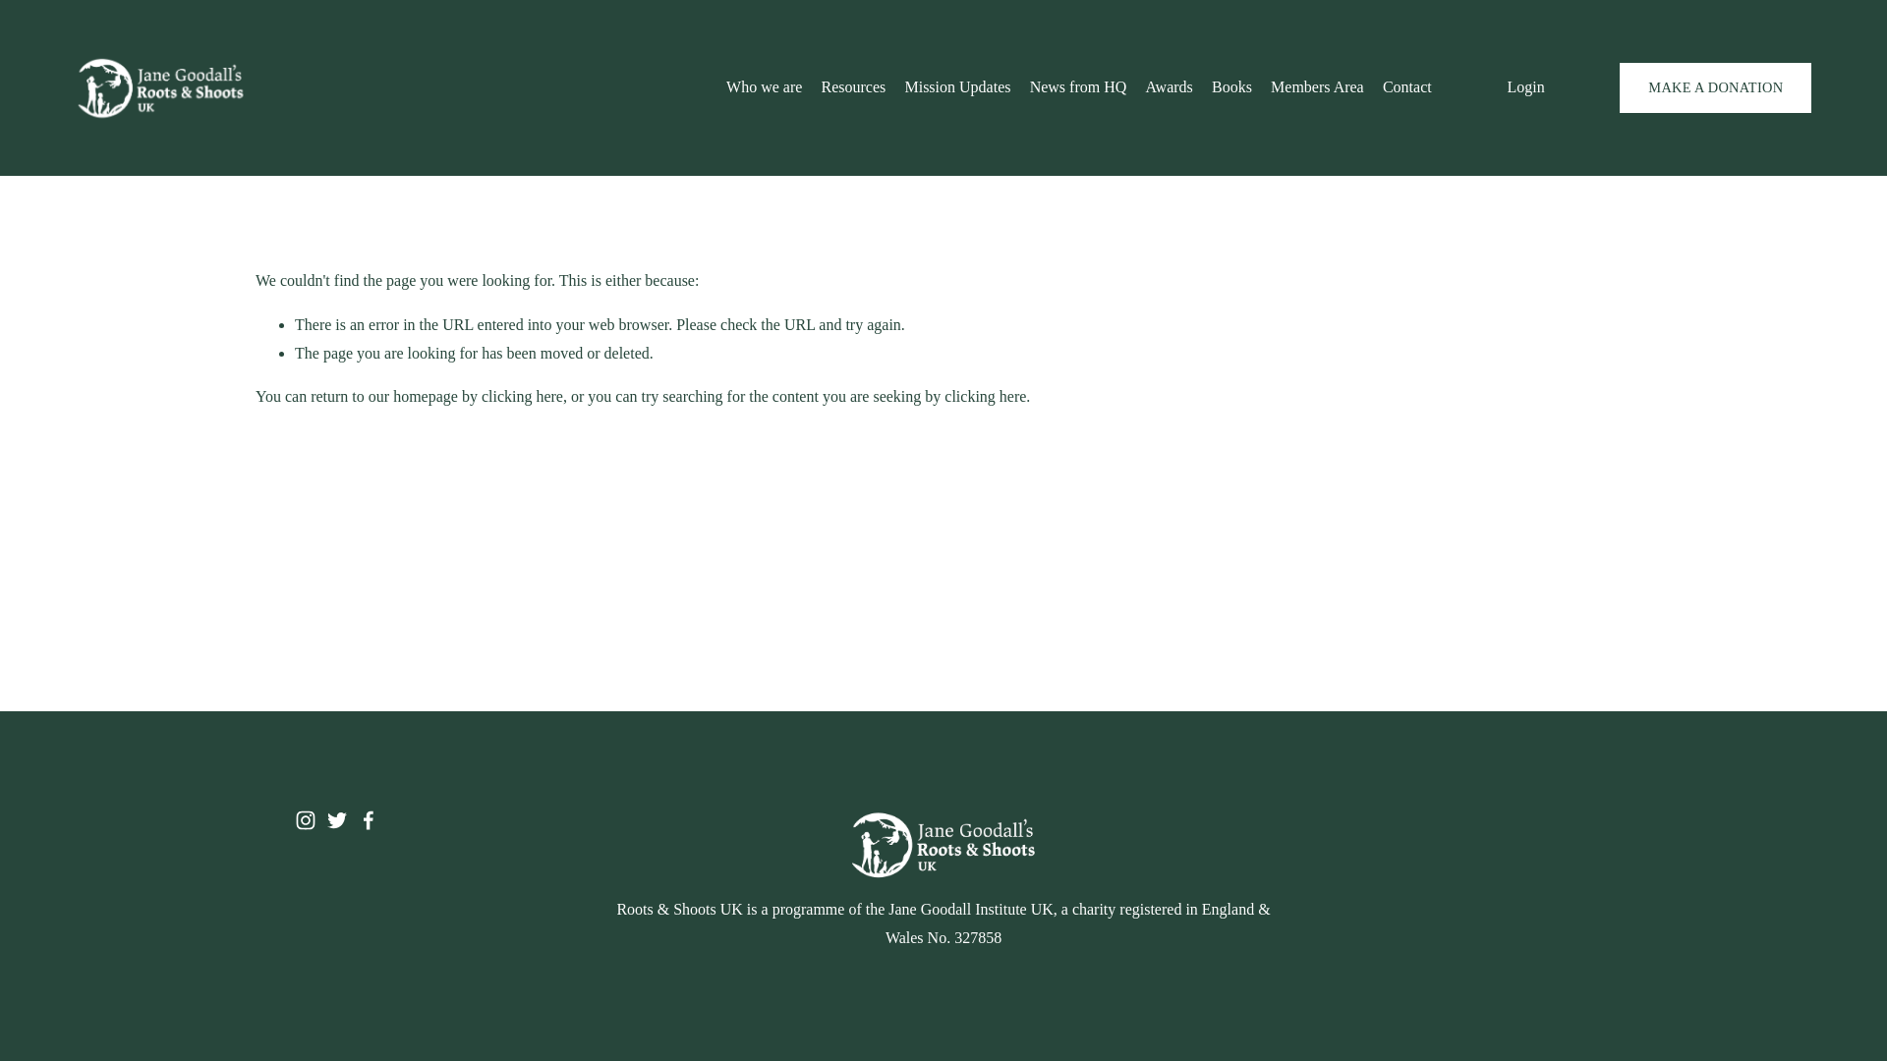 The height and width of the screenshot is (1061, 1887). What do you see at coordinates (521, 396) in the screenshot?
I see `clicking here` at bounding box center [521, 396].